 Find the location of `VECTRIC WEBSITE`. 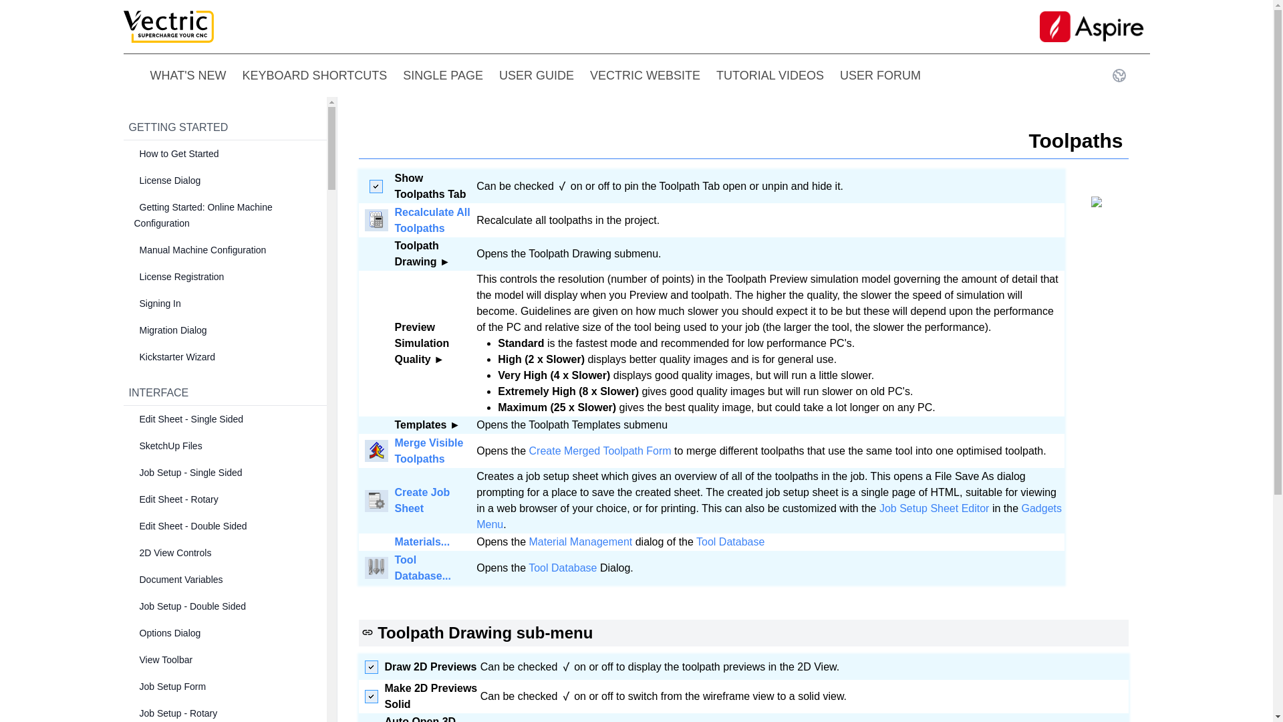

VECTRIC WEBSITE is located at coordinates (646, 76).